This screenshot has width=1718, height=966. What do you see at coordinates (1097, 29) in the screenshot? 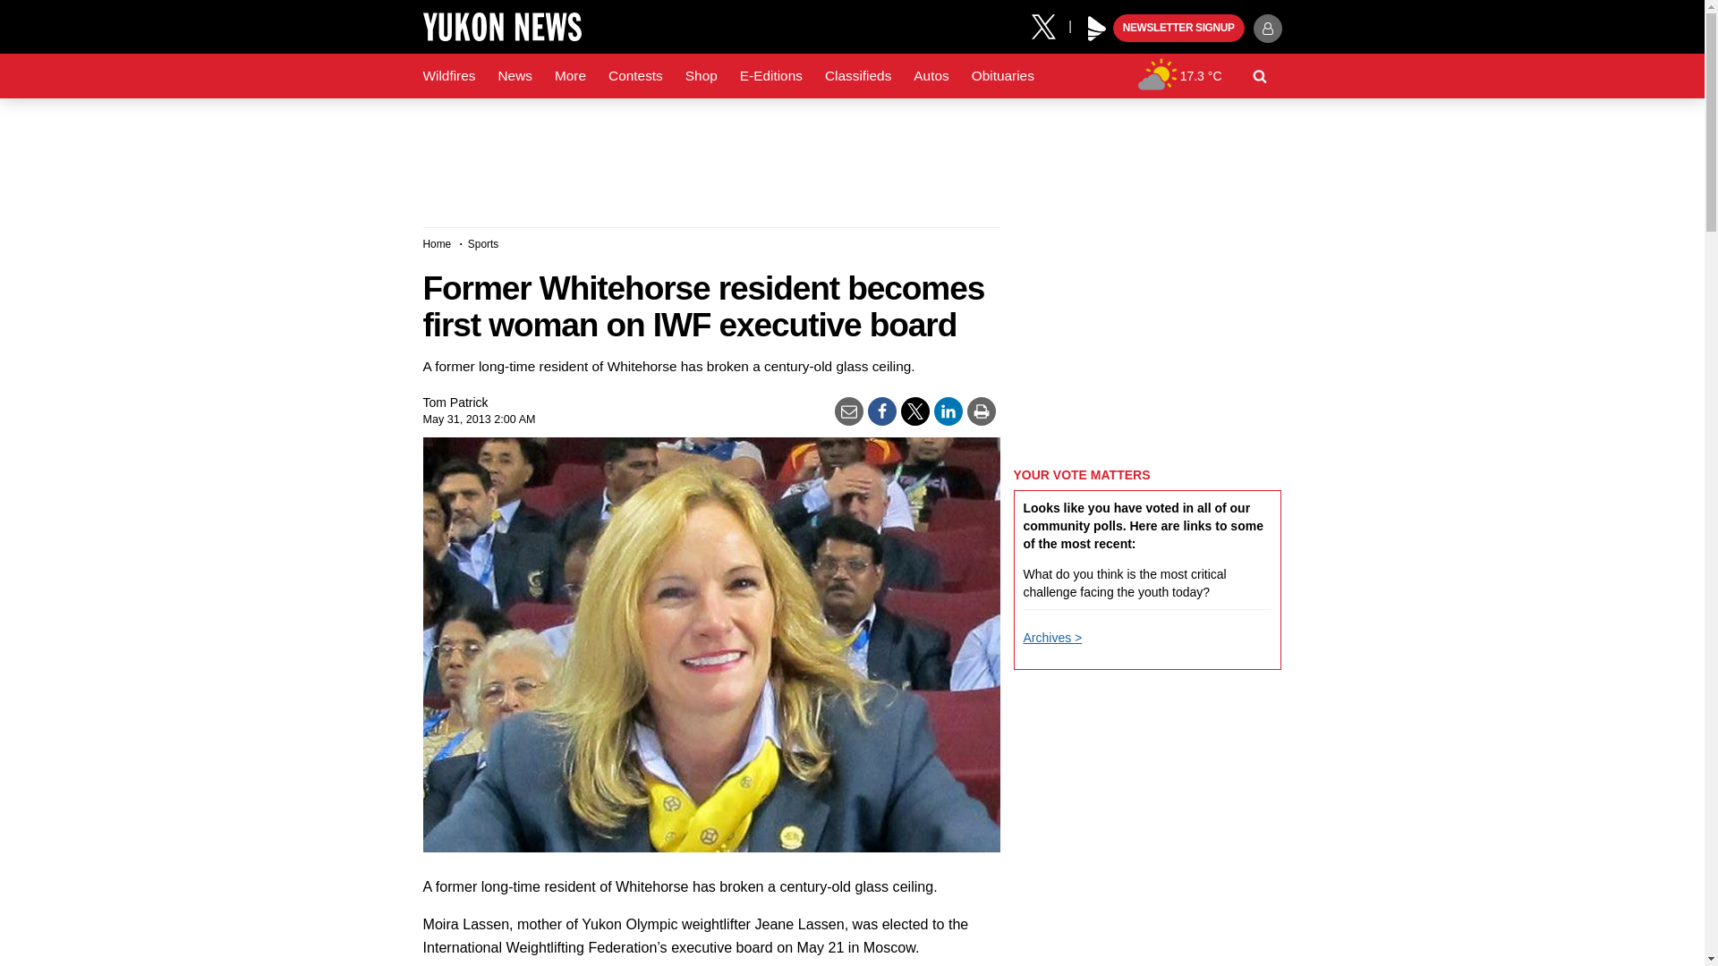
I see `Play` at bounding box center [1097, 29].